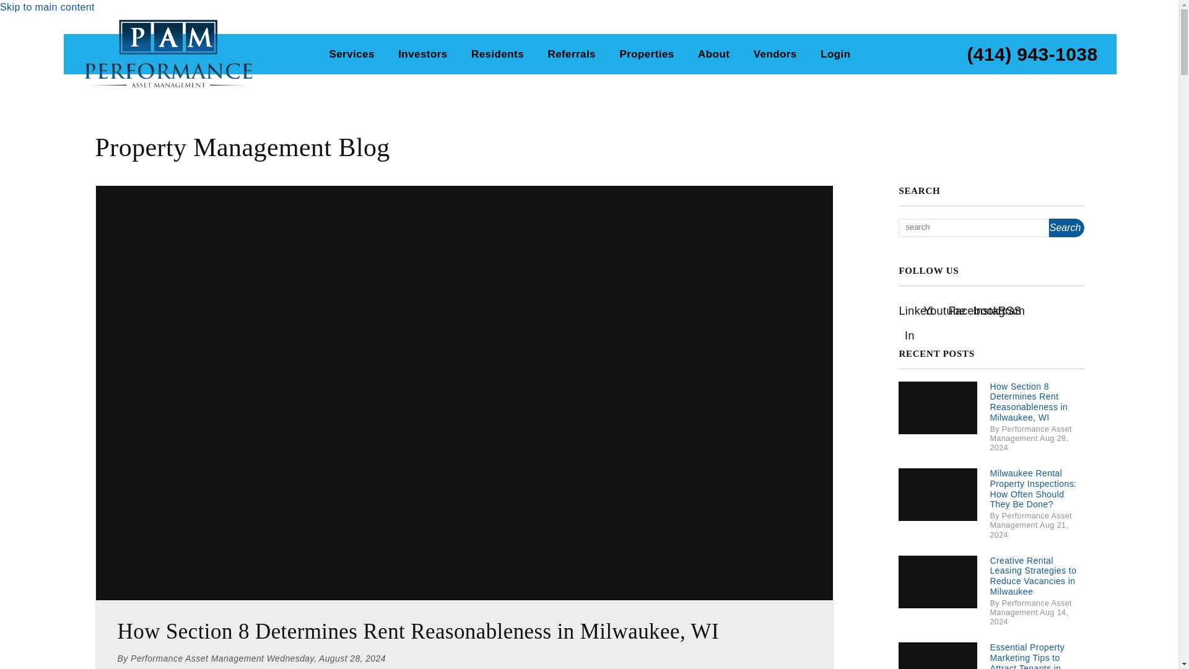  What do you see at coordinates (959, 309) in the screenshot?
I see `opens in a new window` at bounding box center [959, 309].